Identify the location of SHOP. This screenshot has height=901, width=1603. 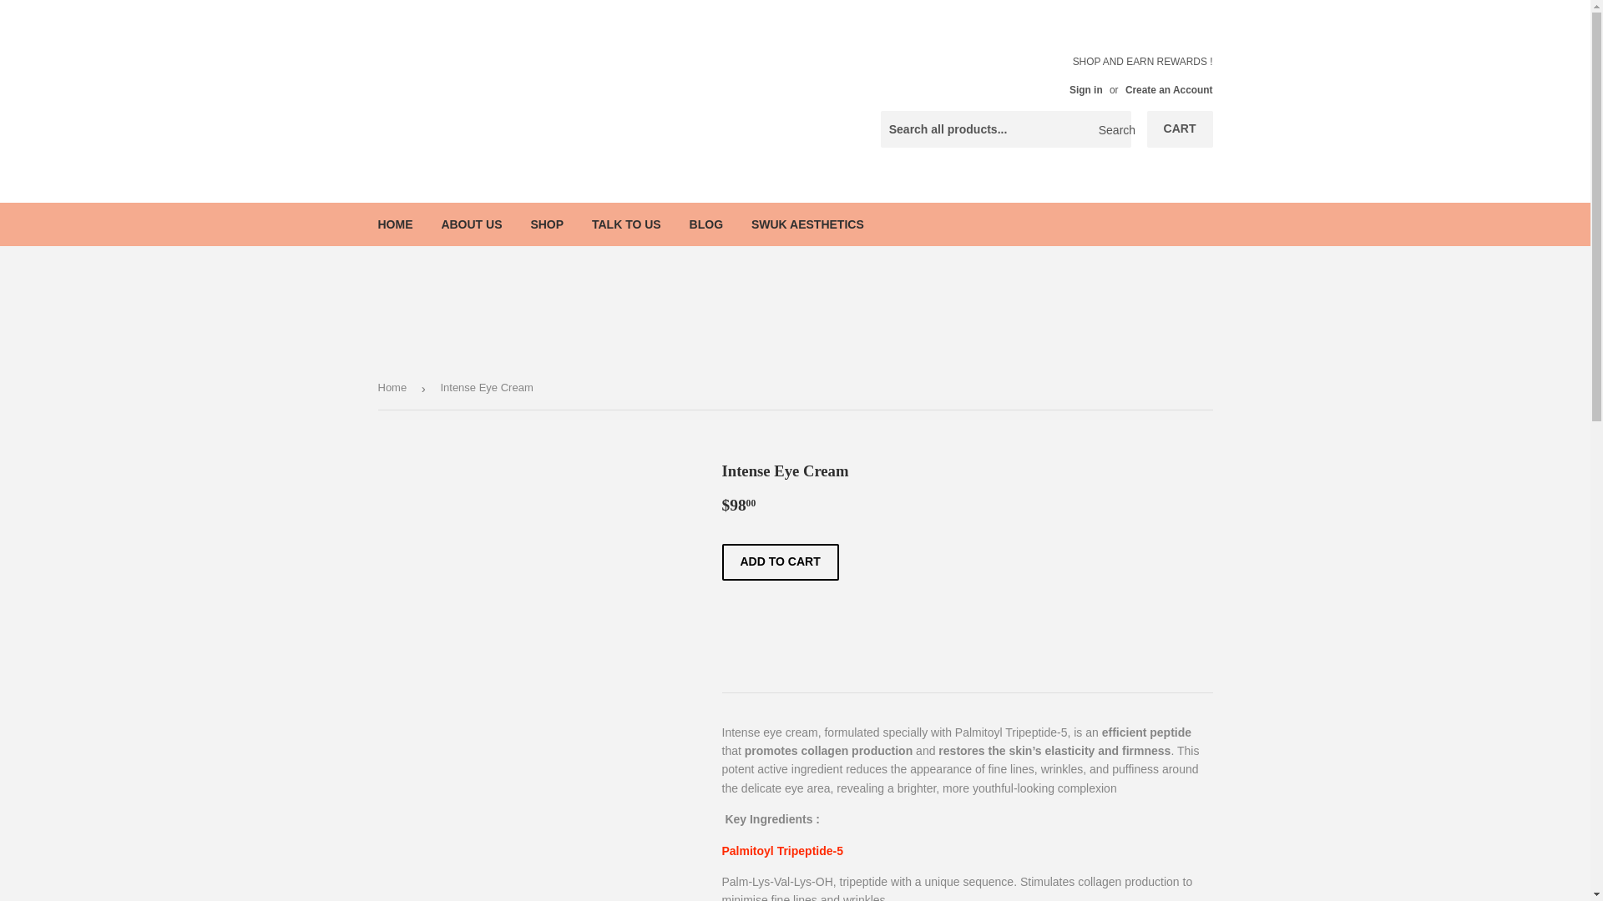
(546, 223).